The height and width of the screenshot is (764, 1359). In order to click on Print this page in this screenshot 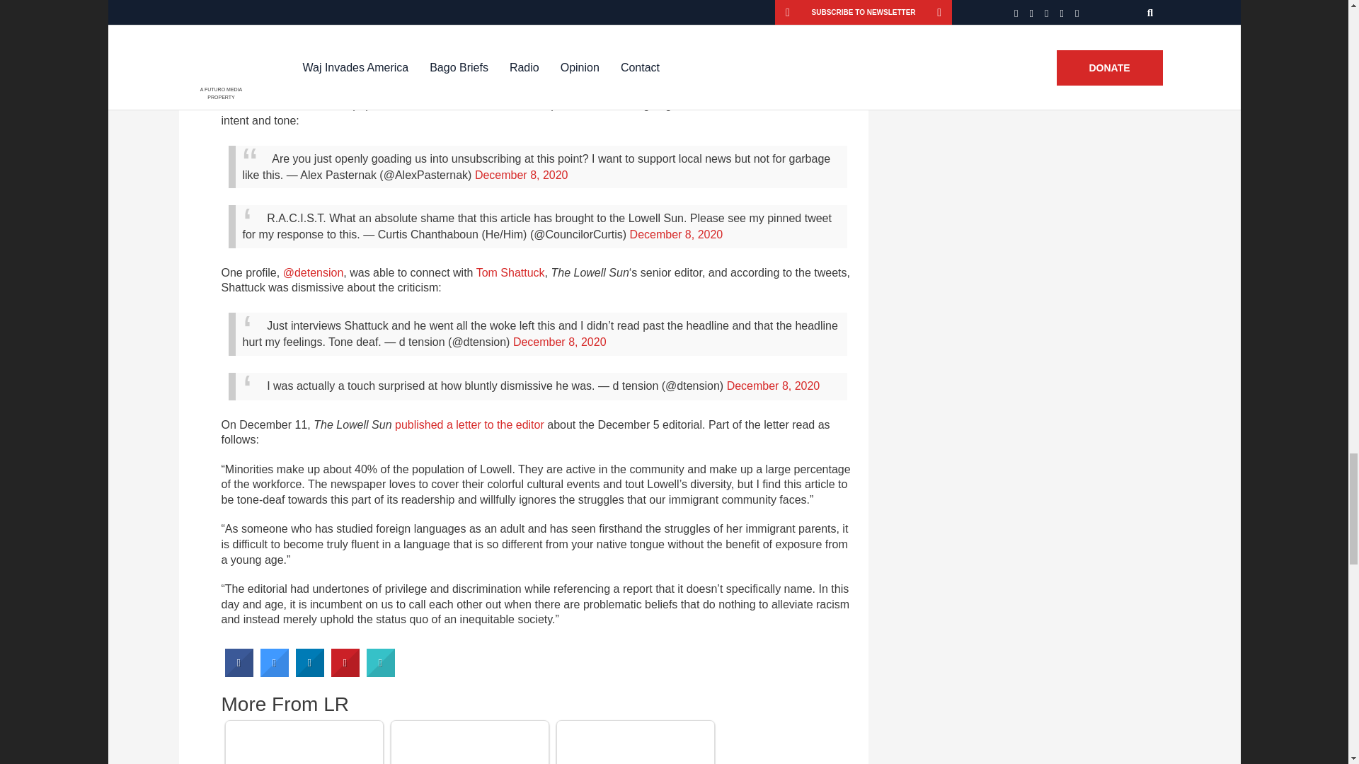, I will do `click(381, 673)`.